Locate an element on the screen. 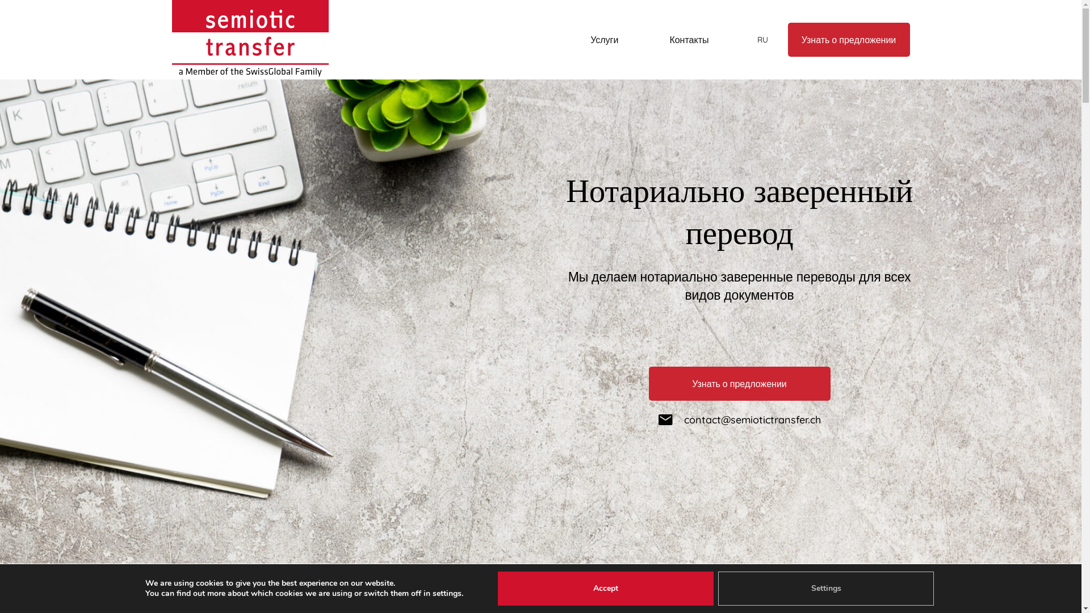 This screenshot has width=1090, height=613. Accept is located at coordinates (606, 589).